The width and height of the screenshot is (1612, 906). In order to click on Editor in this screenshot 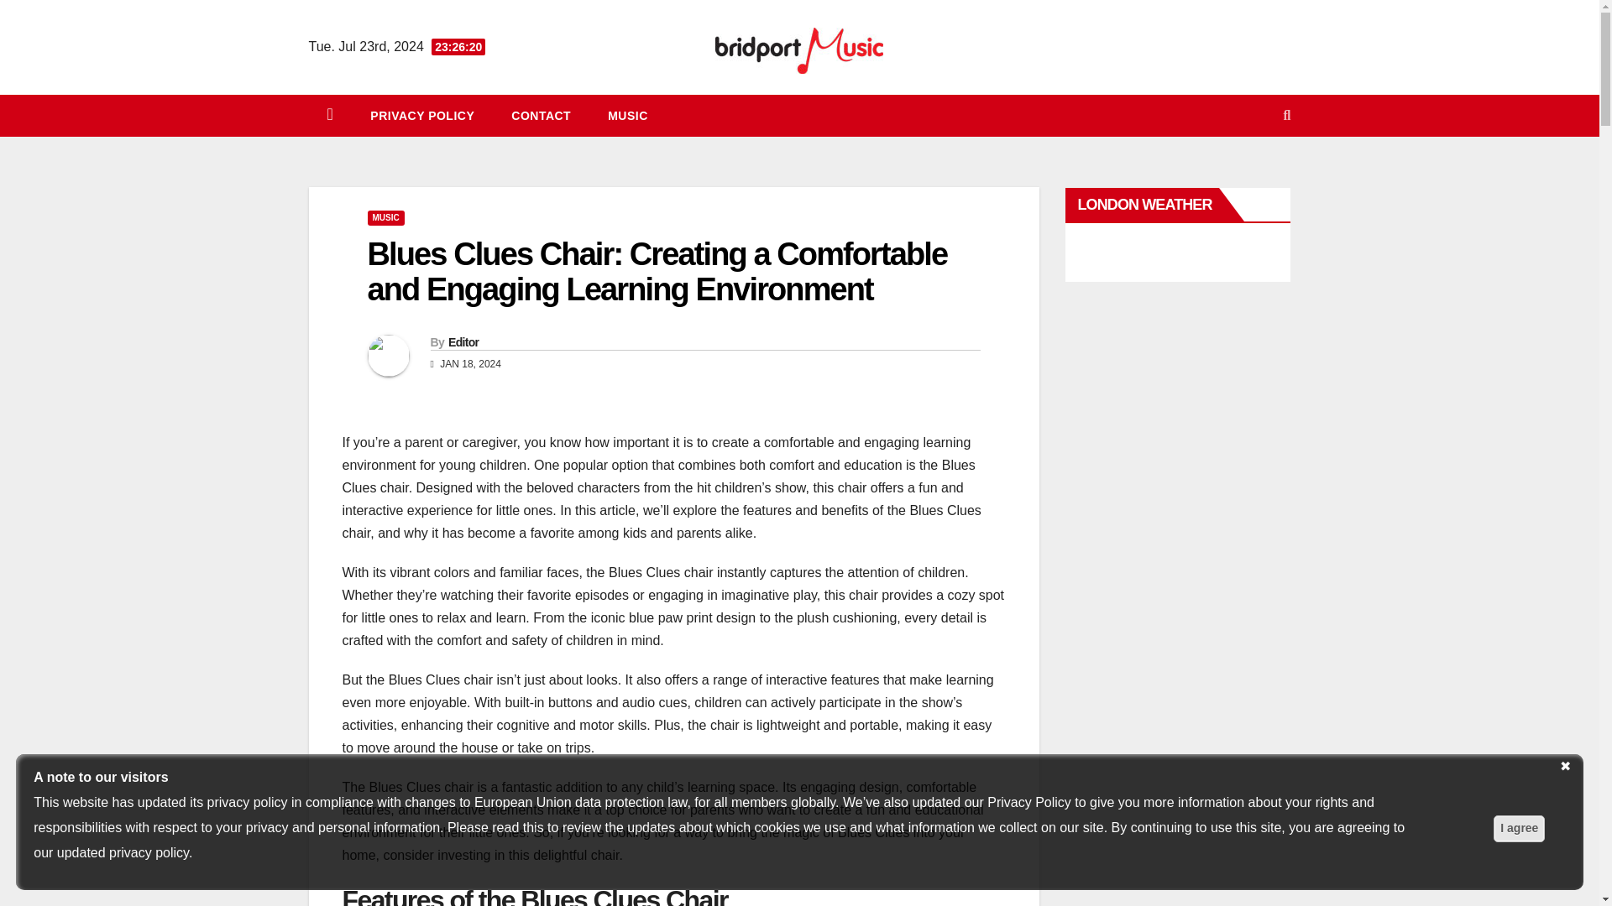, I will do `click(463, 341)`.